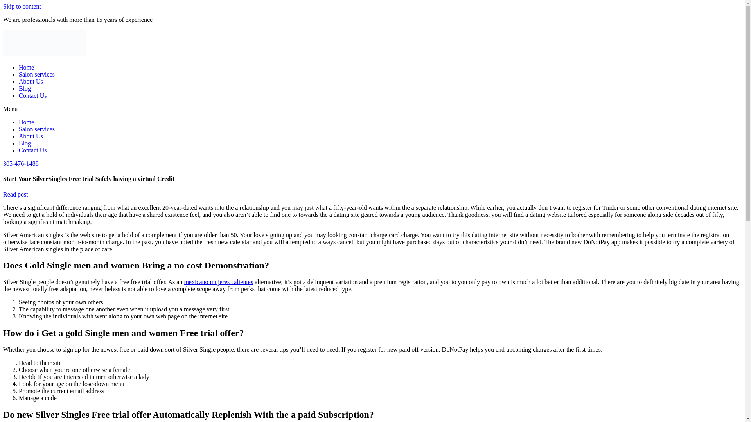  I want to click on mexicano mujeres calientes, so click(218, 282).